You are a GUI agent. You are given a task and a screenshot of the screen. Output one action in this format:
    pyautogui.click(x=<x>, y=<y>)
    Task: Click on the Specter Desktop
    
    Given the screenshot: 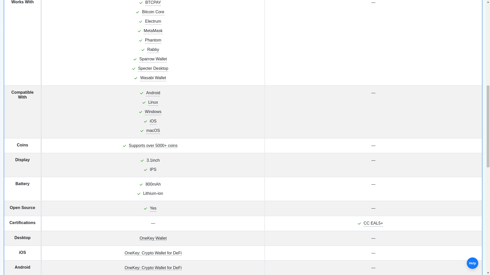 What is the action you would take?
    pyautogui.click(x=153, y=68)
    